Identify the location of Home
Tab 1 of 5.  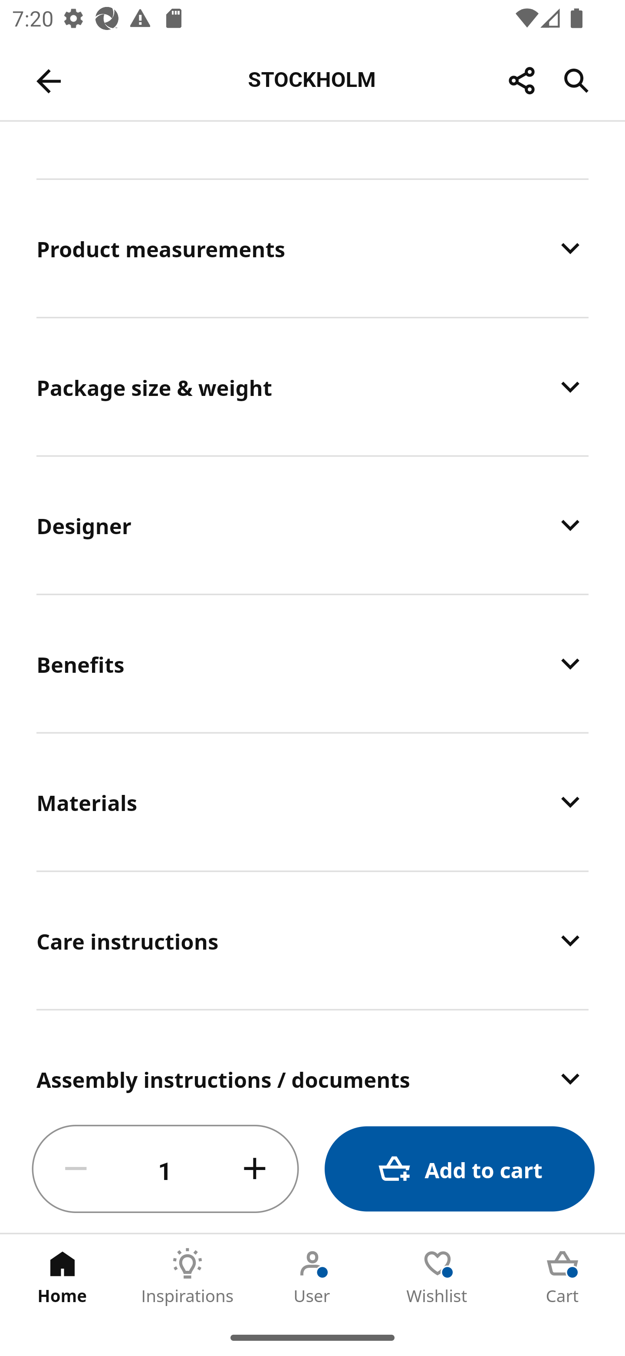
(62, 1276).